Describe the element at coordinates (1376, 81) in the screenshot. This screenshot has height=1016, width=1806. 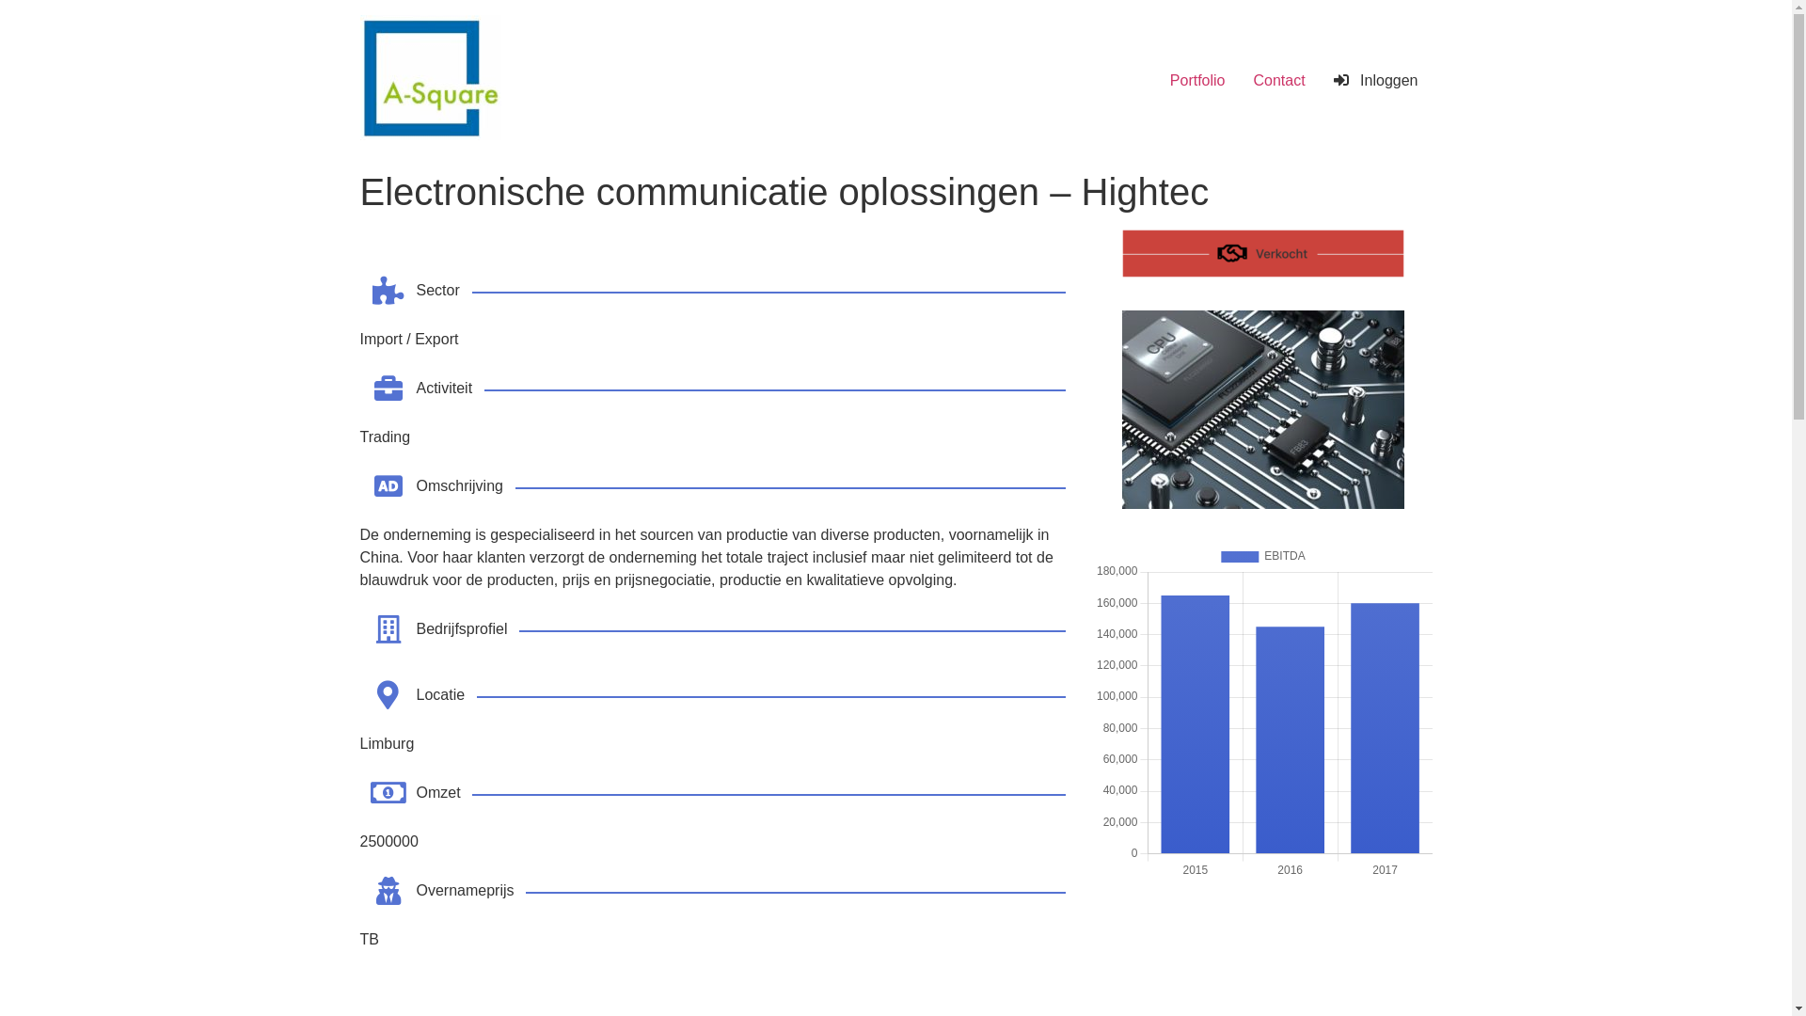
I see `Inloggen` at that location.